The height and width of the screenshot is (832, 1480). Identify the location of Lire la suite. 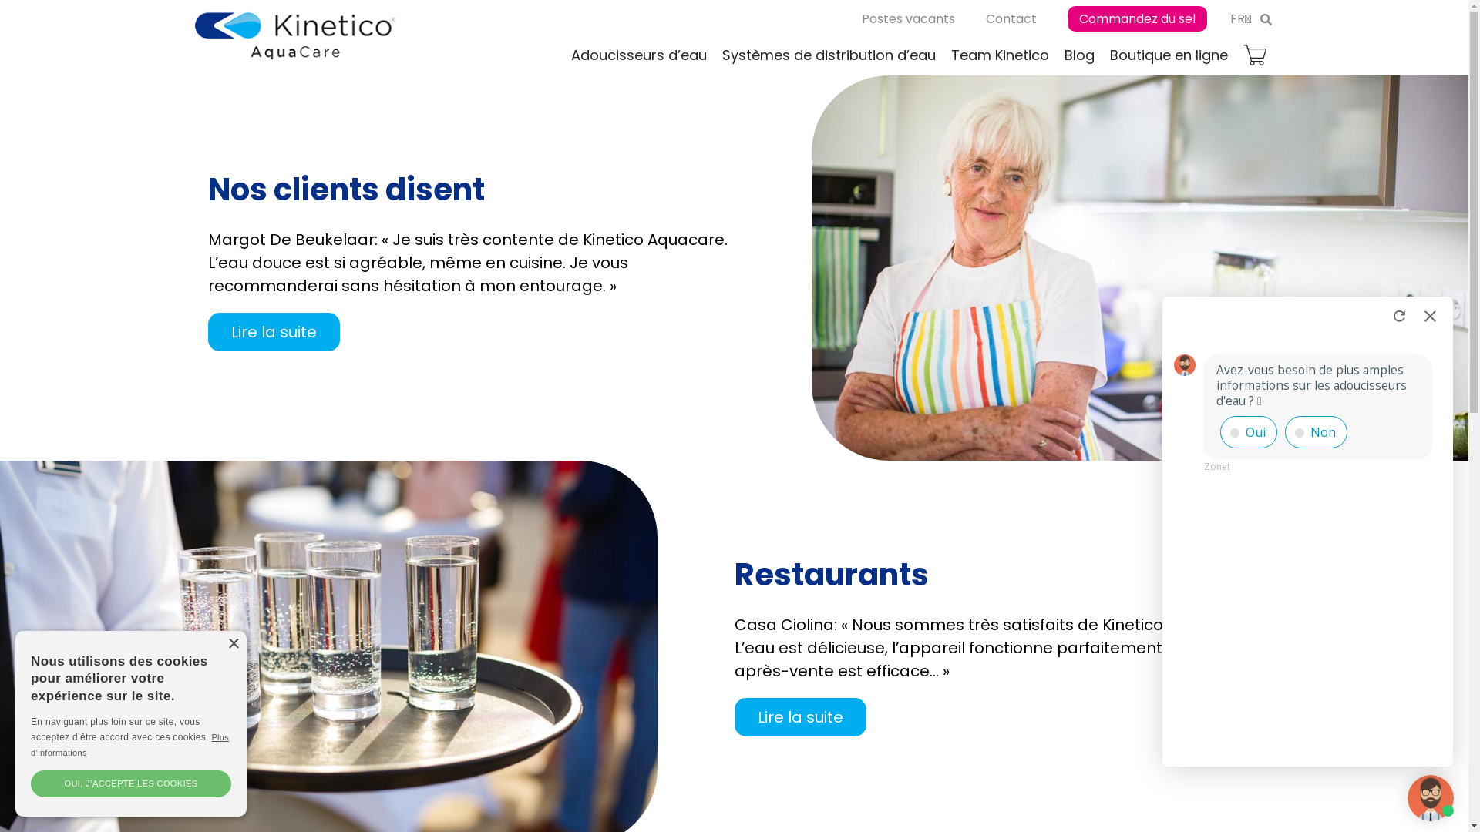
(274, 332).